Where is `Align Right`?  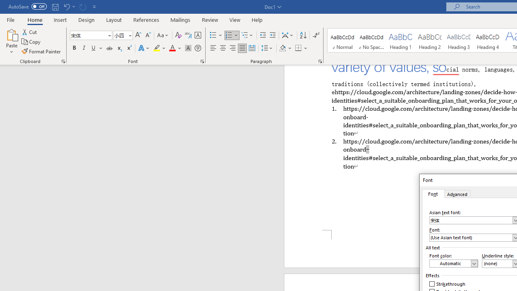 Align Right is located at coordinates (233, 48).